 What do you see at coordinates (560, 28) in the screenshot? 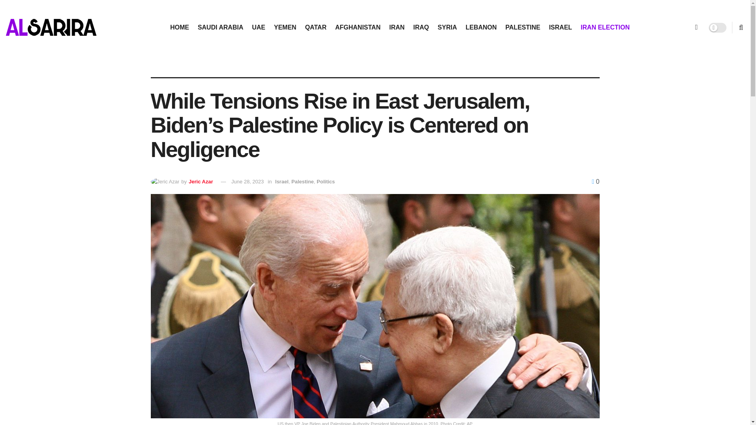
I see `ISRAEL` at bounding box center [560, 28].